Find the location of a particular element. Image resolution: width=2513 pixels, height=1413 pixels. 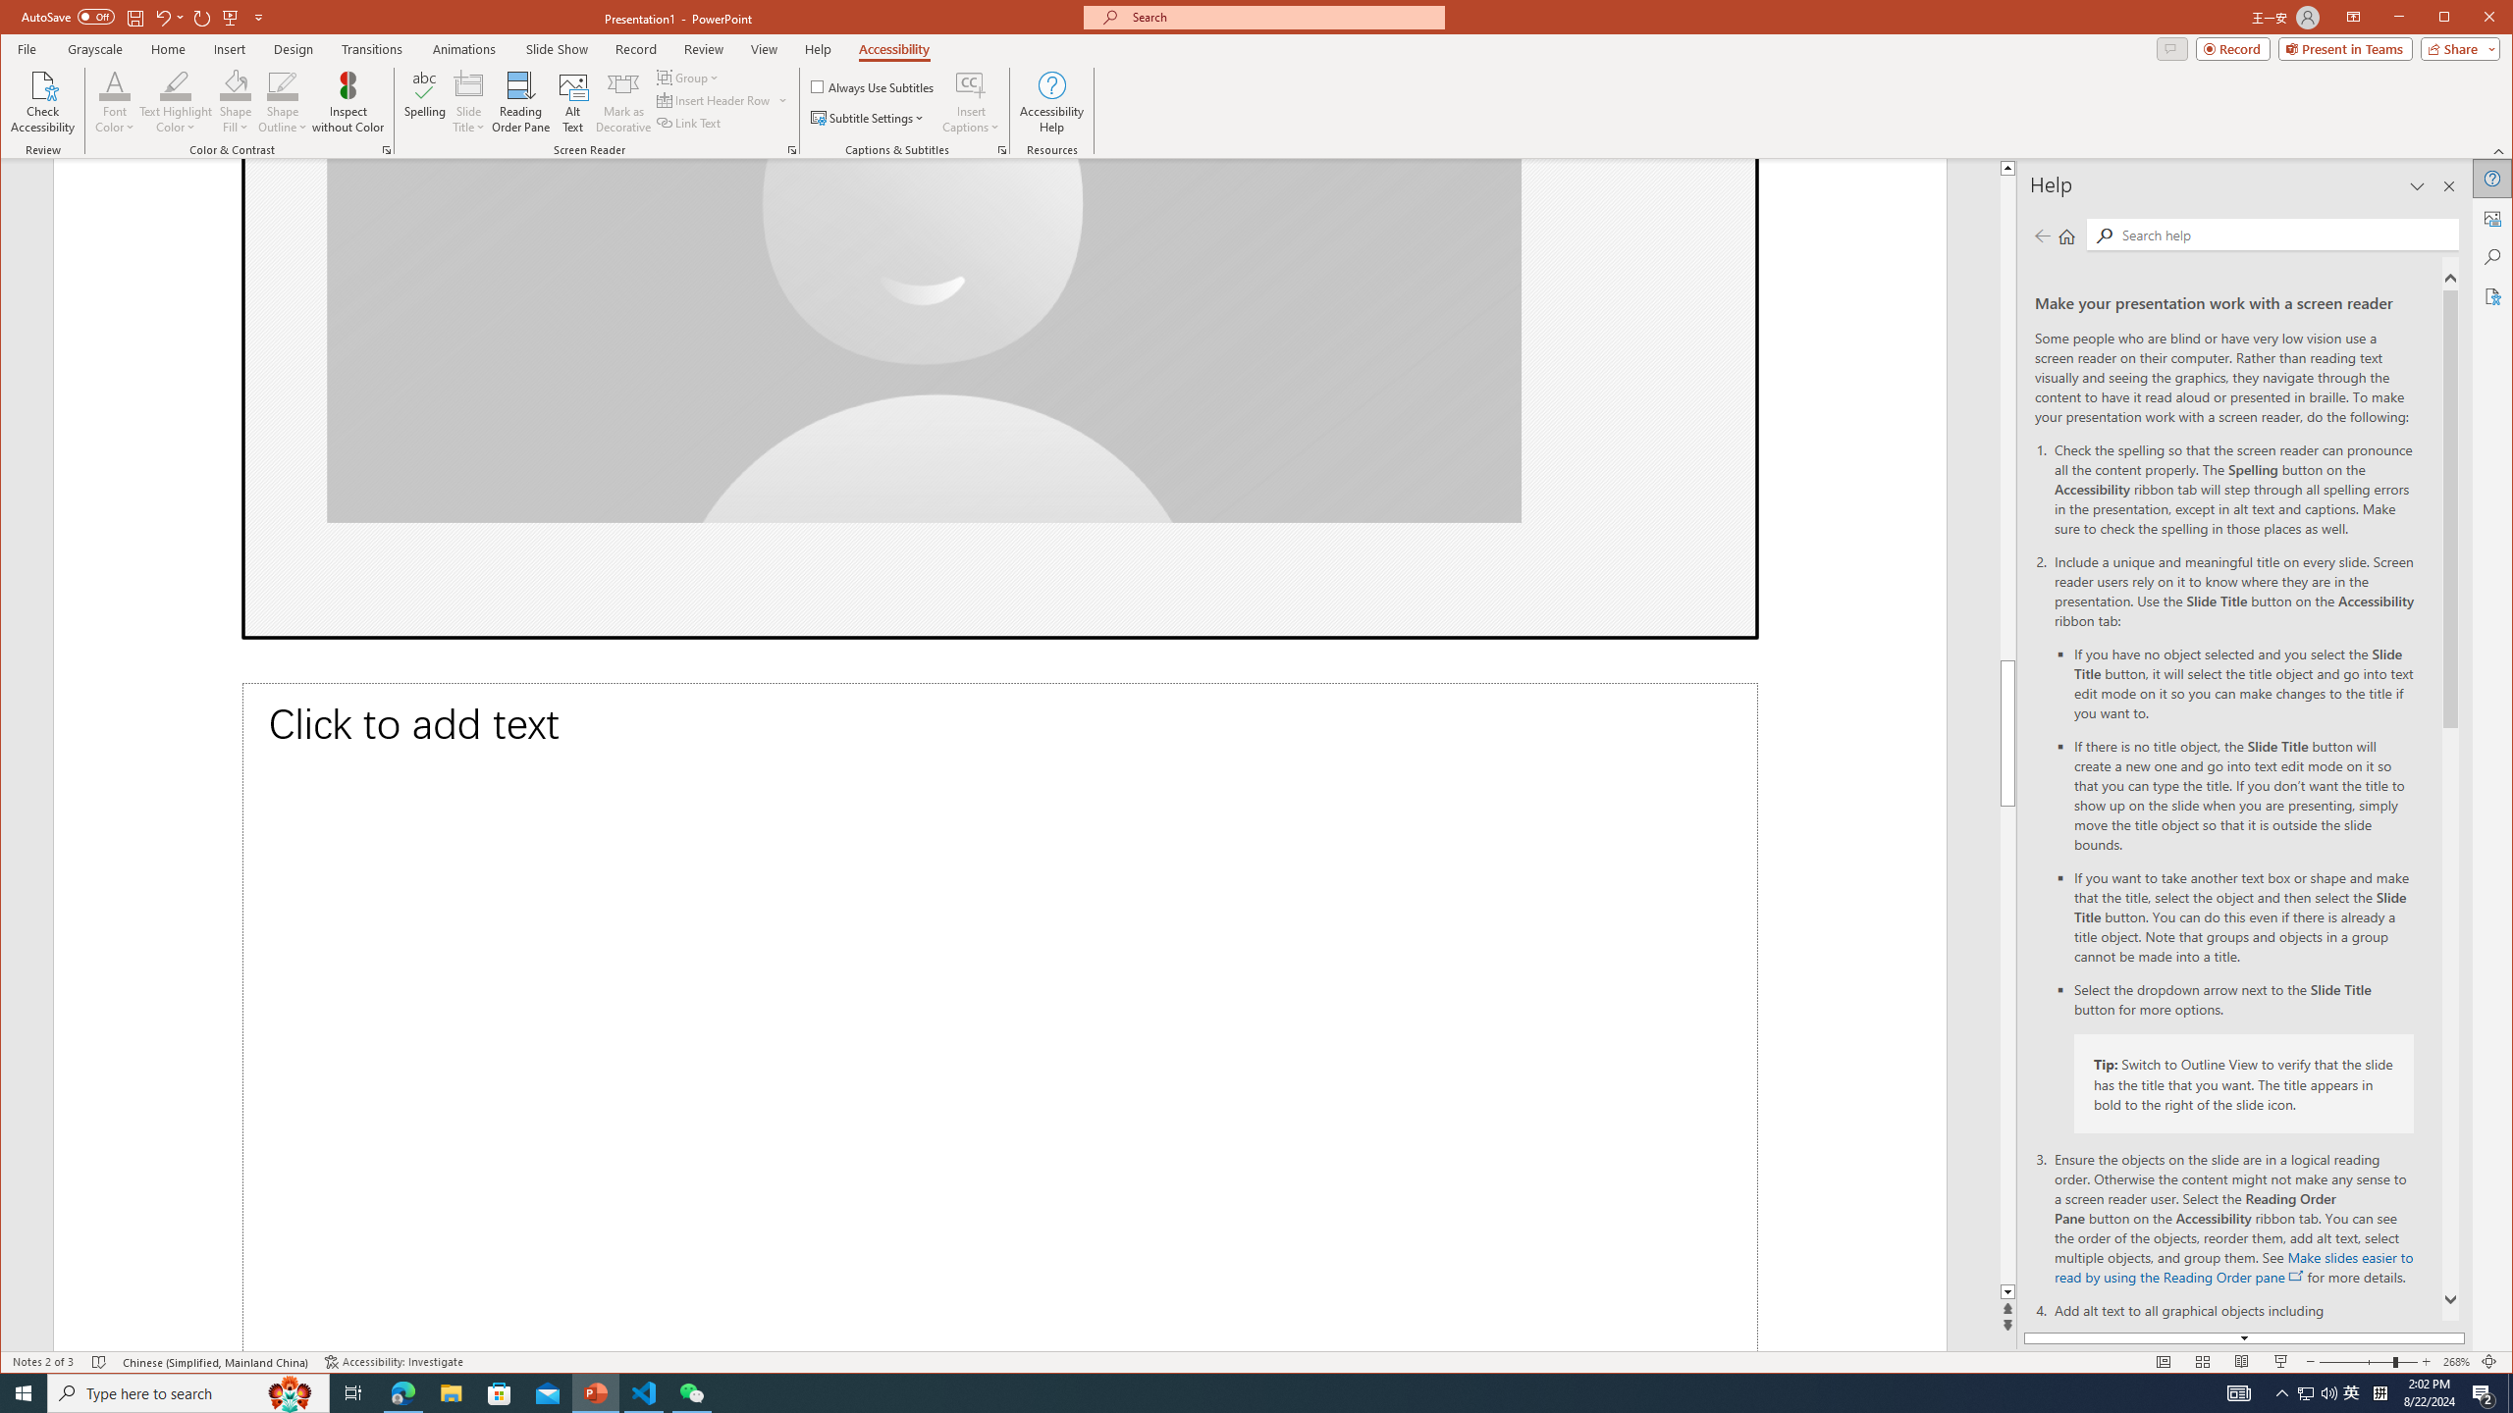

Page up is located at coordinates (2209, 417).